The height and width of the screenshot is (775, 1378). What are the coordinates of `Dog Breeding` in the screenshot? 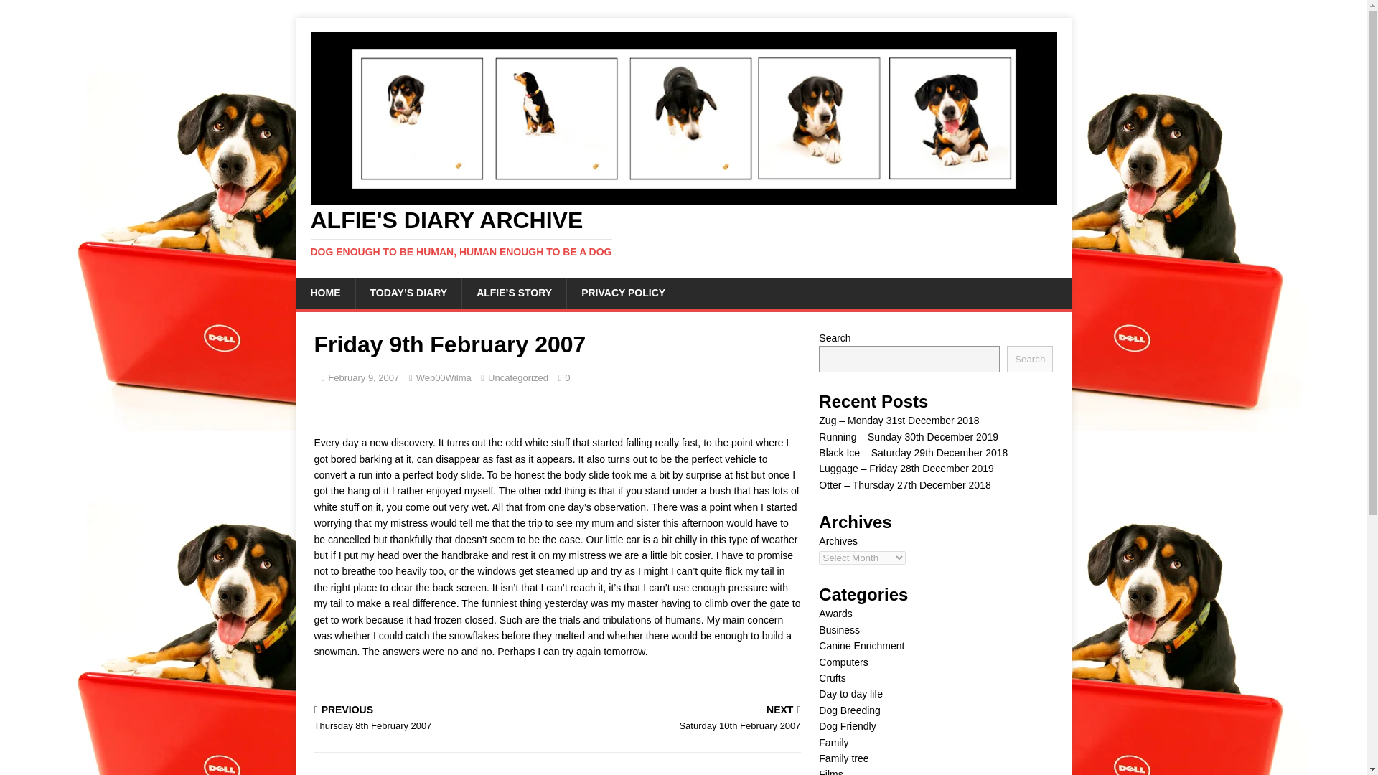 It's located at (849, 710).